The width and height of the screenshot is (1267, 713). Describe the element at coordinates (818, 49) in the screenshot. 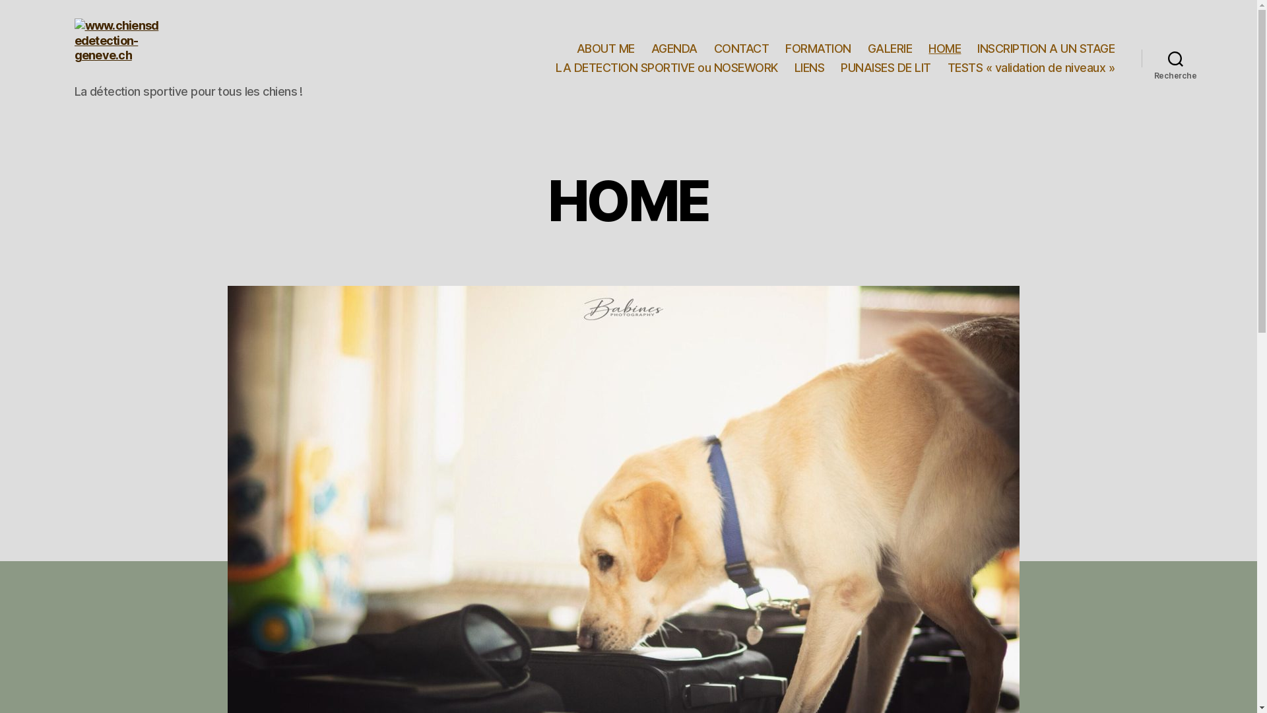

I see `FORMATION` at that location.